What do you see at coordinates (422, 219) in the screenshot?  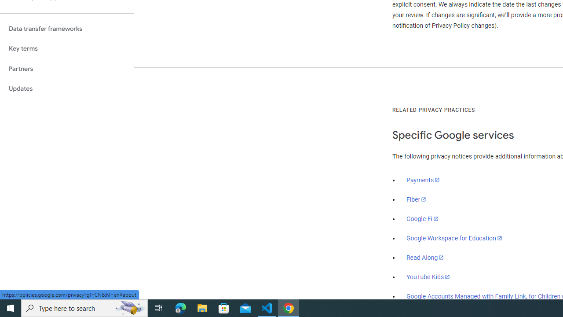 I see `Google Fi` at bounding box center [422, 219].